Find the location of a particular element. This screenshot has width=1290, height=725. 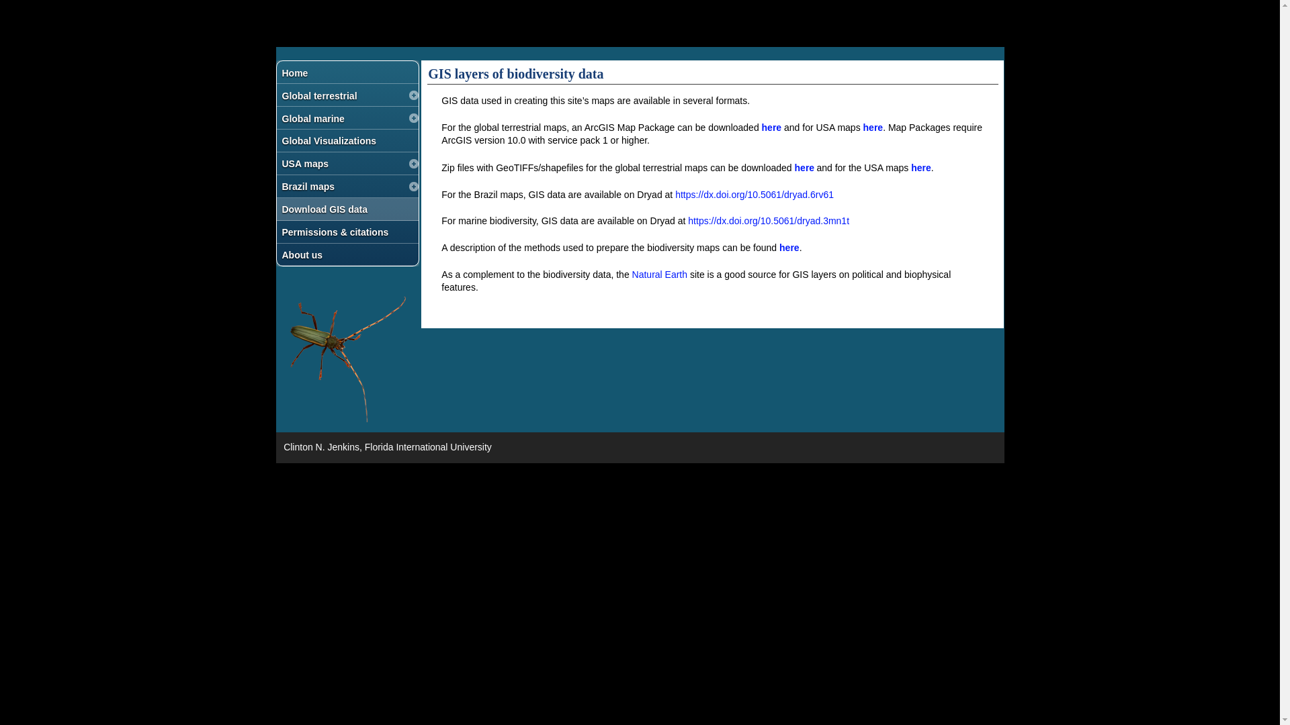

Home is located at coordinates (343, 72).